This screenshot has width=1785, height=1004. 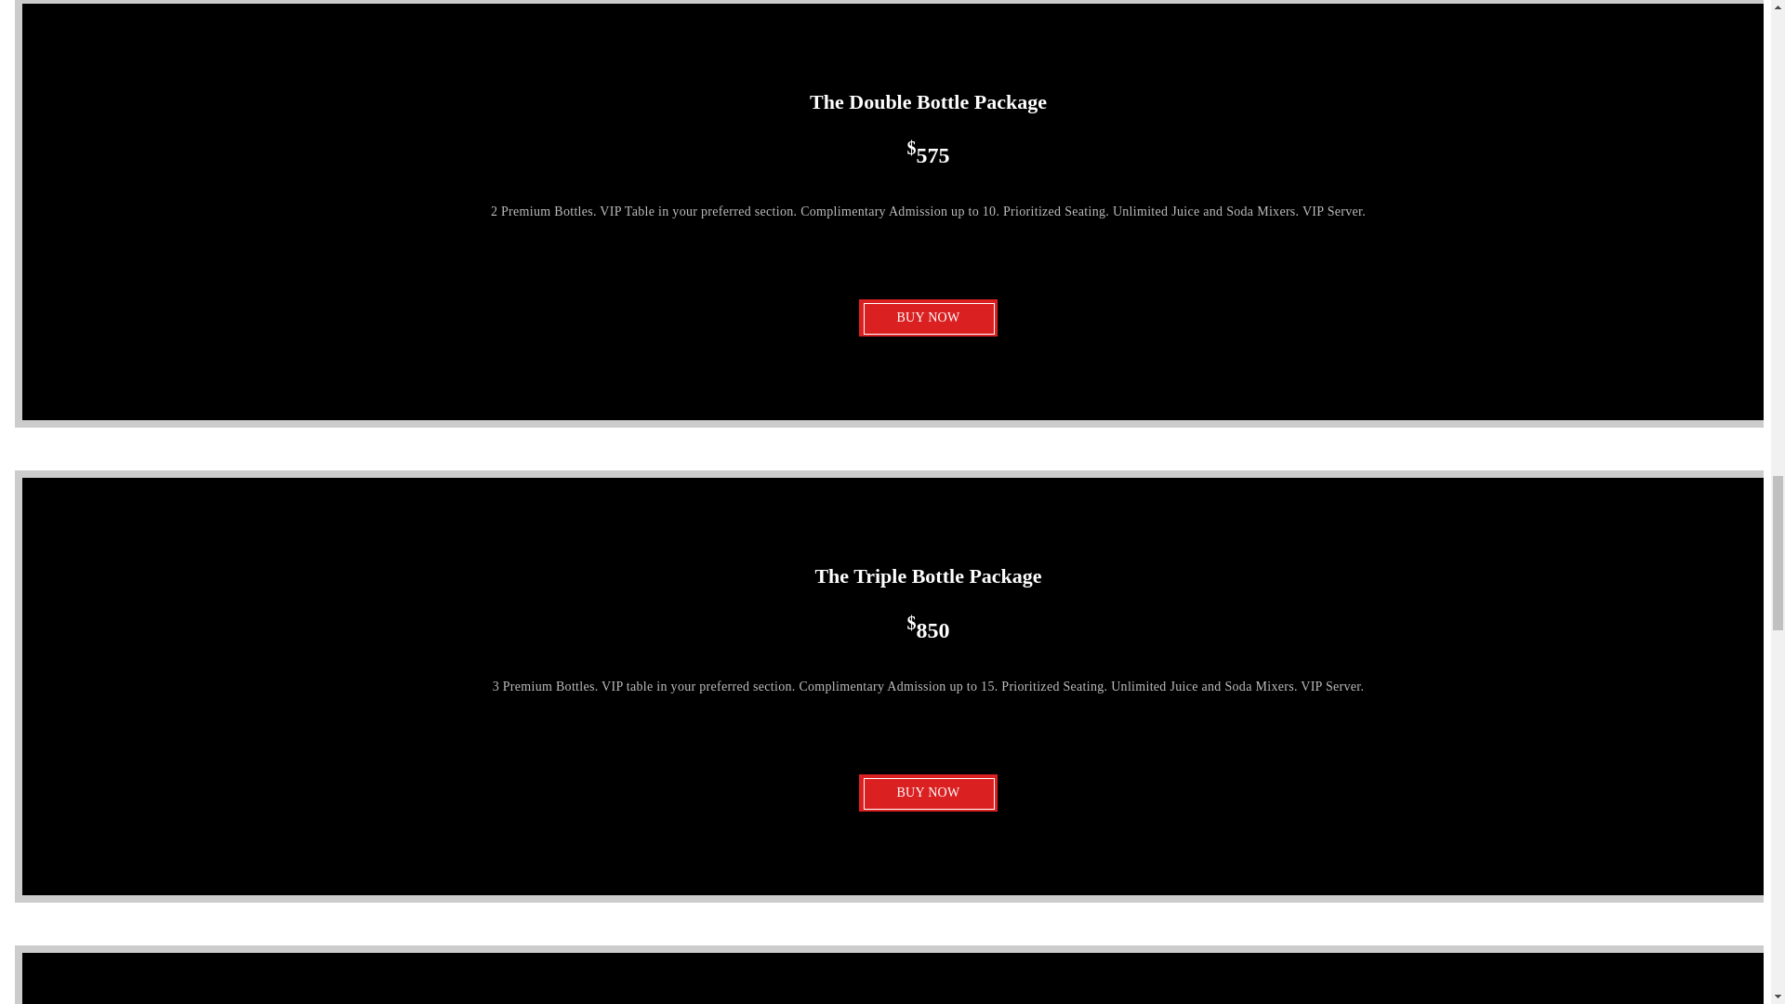 What do you see at coordinates (927, 792) in the screenshot?
I see `Buy Now` at bounding box center [927, 792].